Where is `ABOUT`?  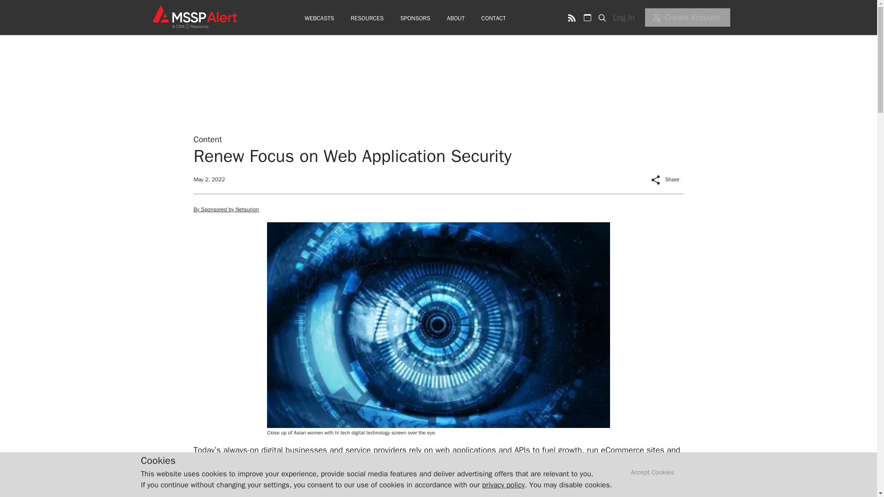 ABOUT is located at coordinates (456, 18).